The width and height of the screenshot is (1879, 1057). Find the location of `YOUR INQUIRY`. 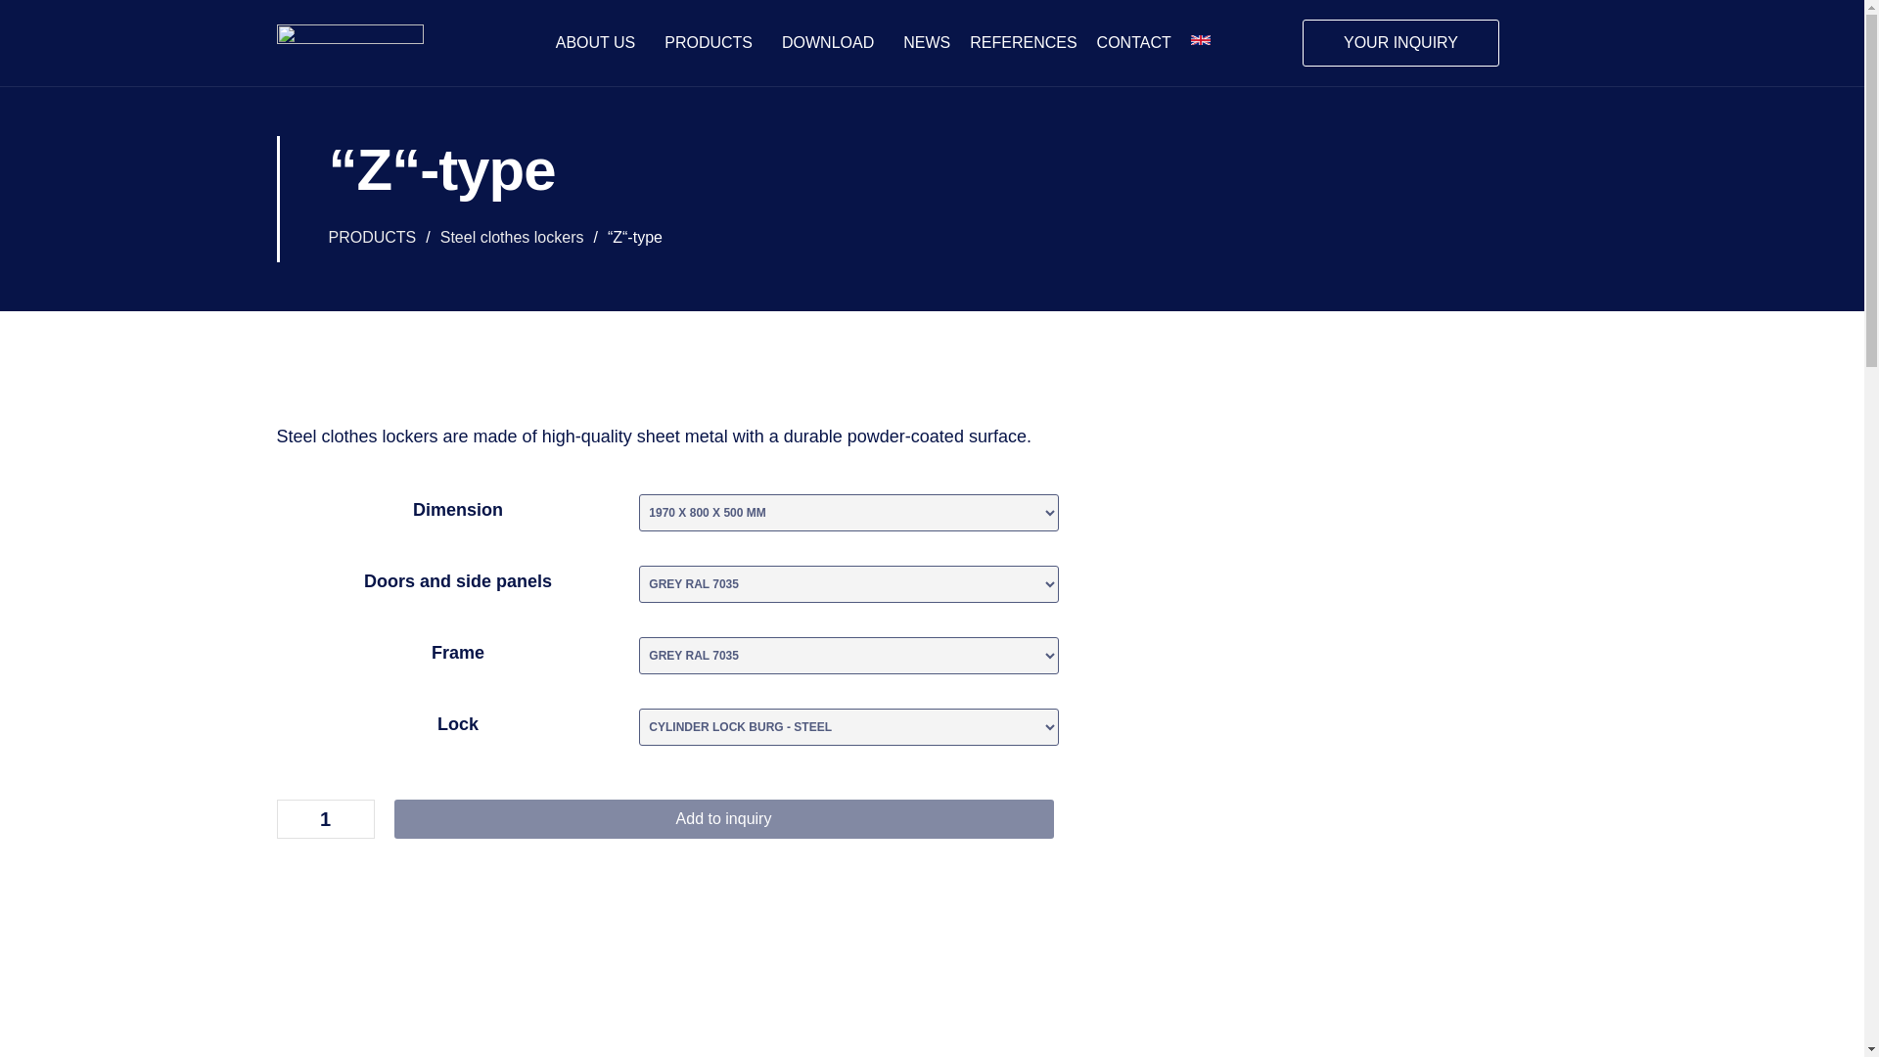

YOUR INQUIRY is located at coordinates (1400, 43).